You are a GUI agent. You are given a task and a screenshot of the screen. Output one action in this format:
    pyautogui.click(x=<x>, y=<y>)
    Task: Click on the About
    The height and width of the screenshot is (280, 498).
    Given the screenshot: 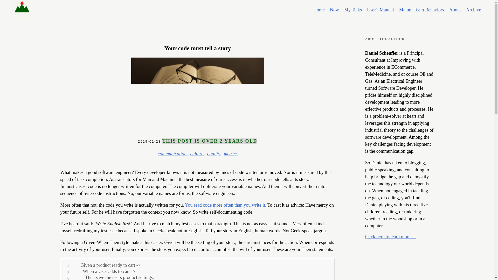 What is the action you would take?
    pyautogui.click(x=455, y=10)
    